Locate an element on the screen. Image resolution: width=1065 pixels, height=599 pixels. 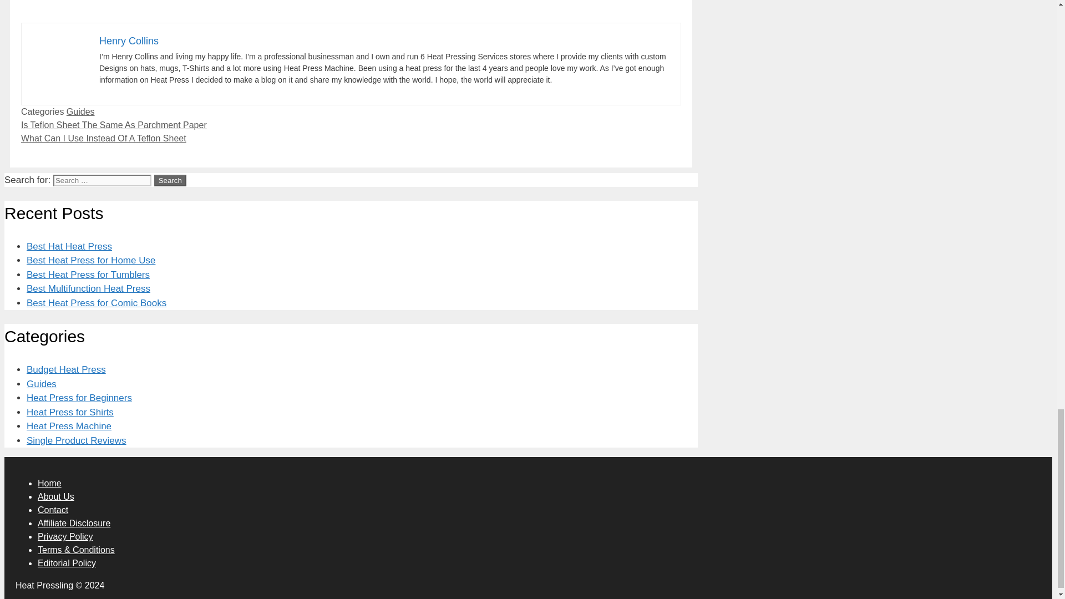
Search is located at coordinates (170, 180).